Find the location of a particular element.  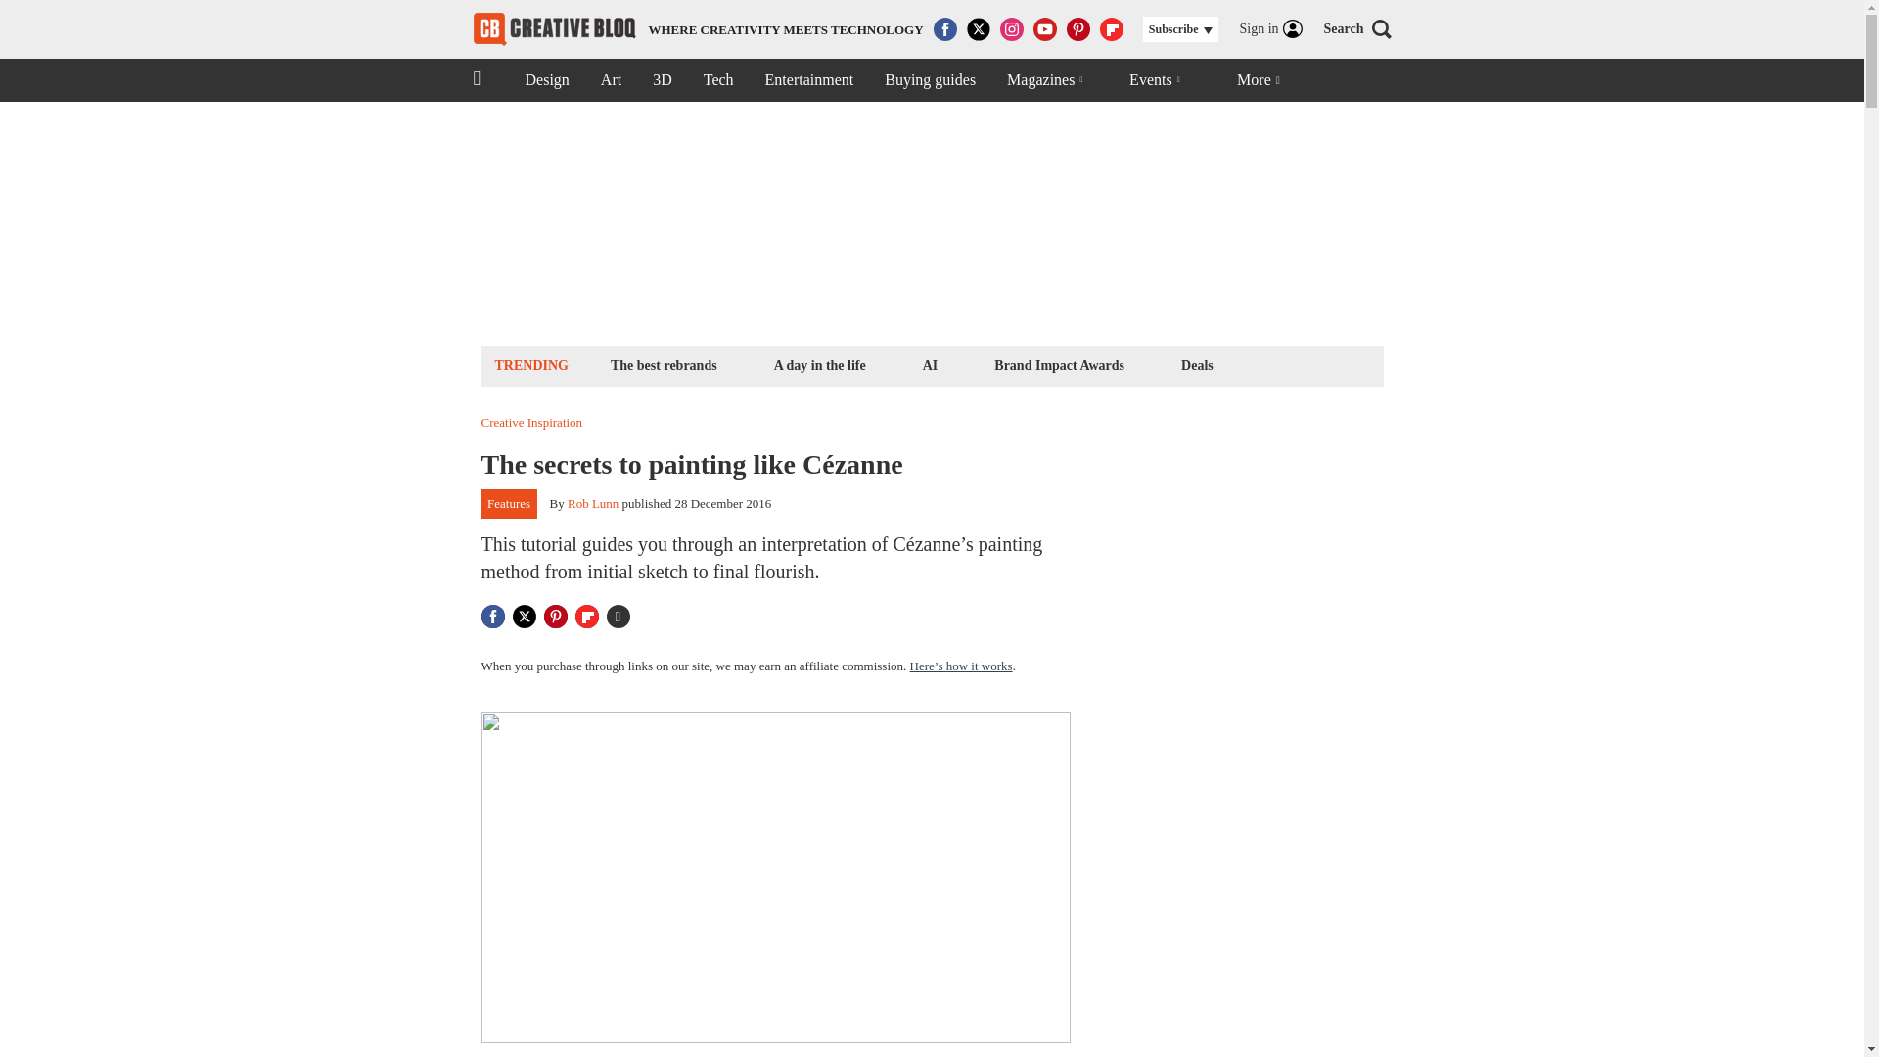

Creative Bloq is located at coordinates (546, 80).